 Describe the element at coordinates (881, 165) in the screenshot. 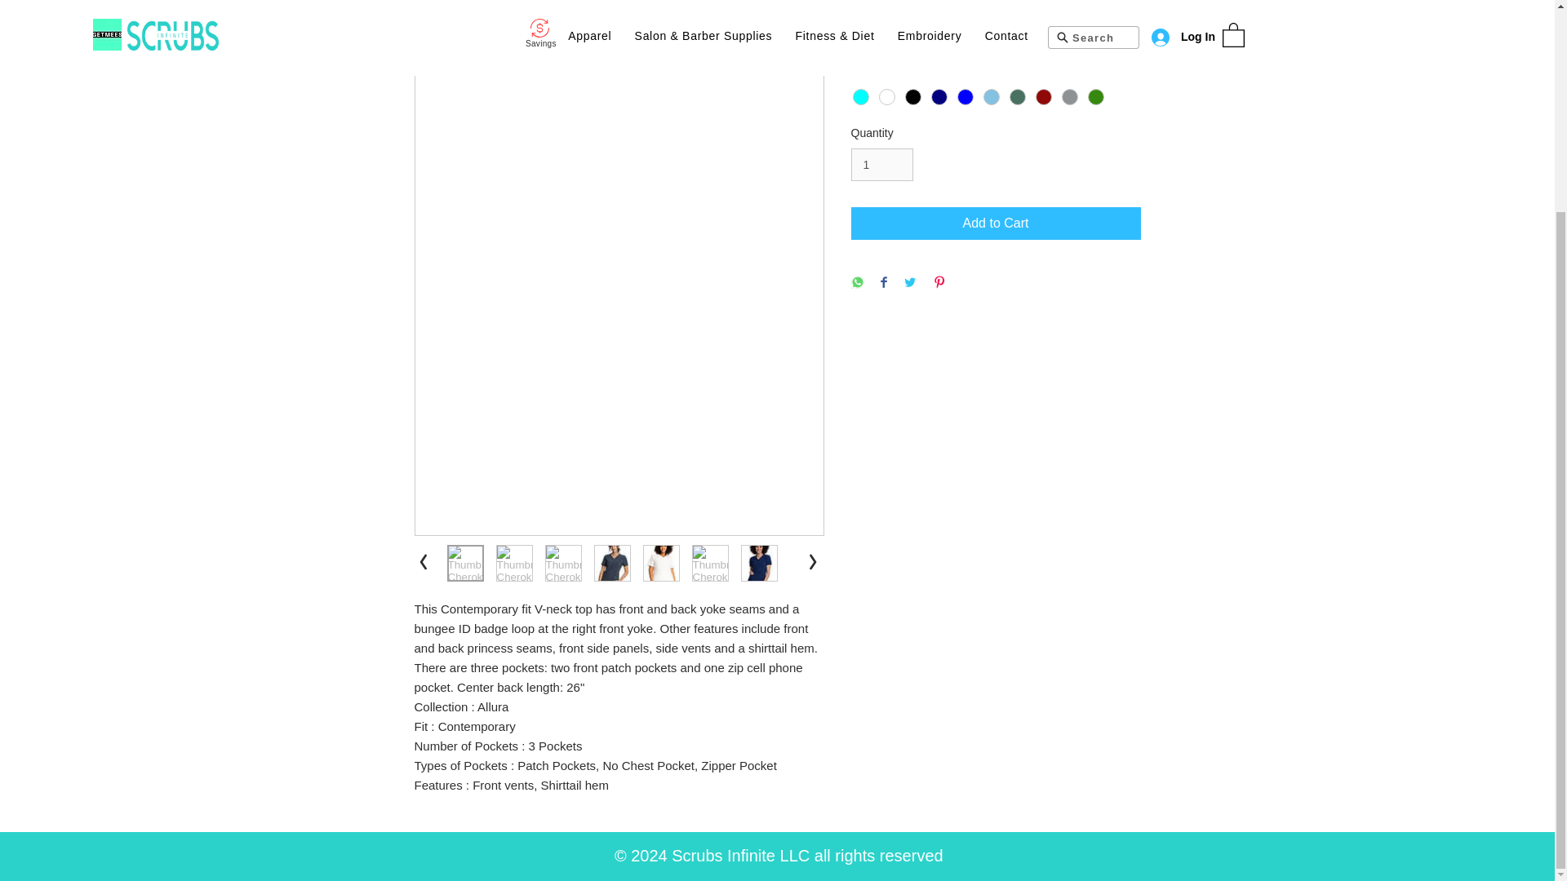

I see `1` at that location.